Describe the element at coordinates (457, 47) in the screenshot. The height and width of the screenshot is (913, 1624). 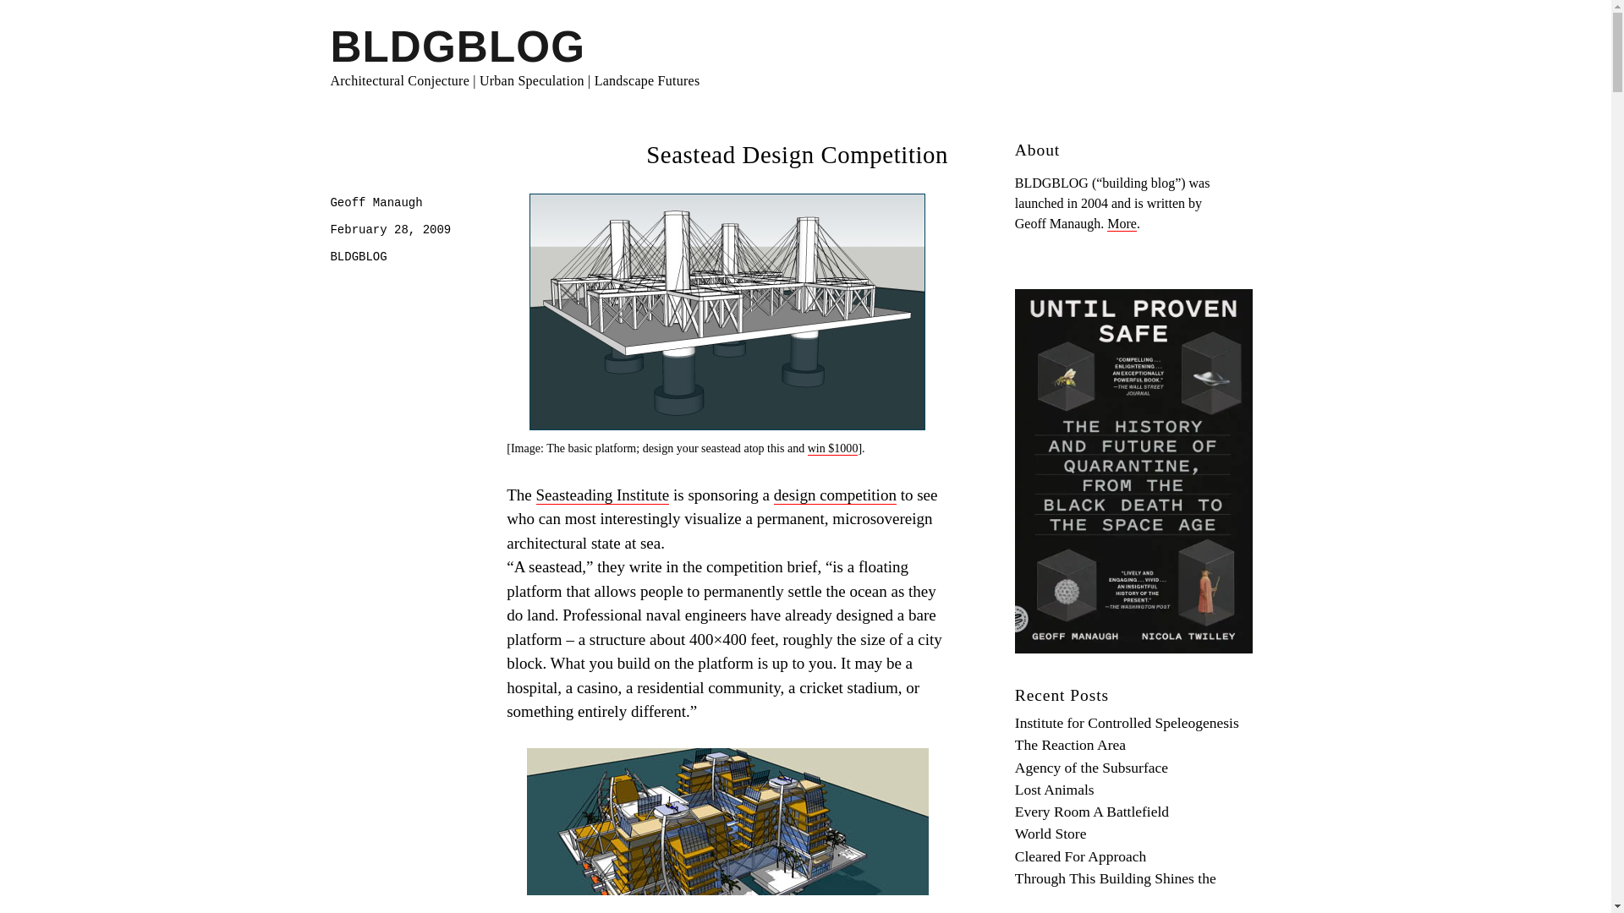
I see `BLDGBLOG` at that location.